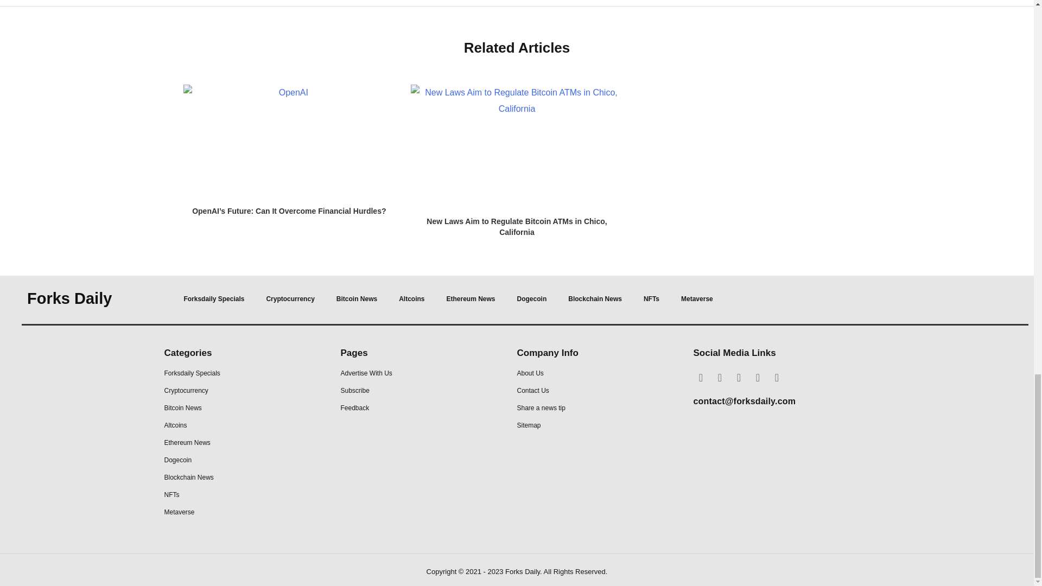  What do you see at coordinates (69, 298) in the screenshot?
I see `Forks Daily` at bounding box center [69, 298].